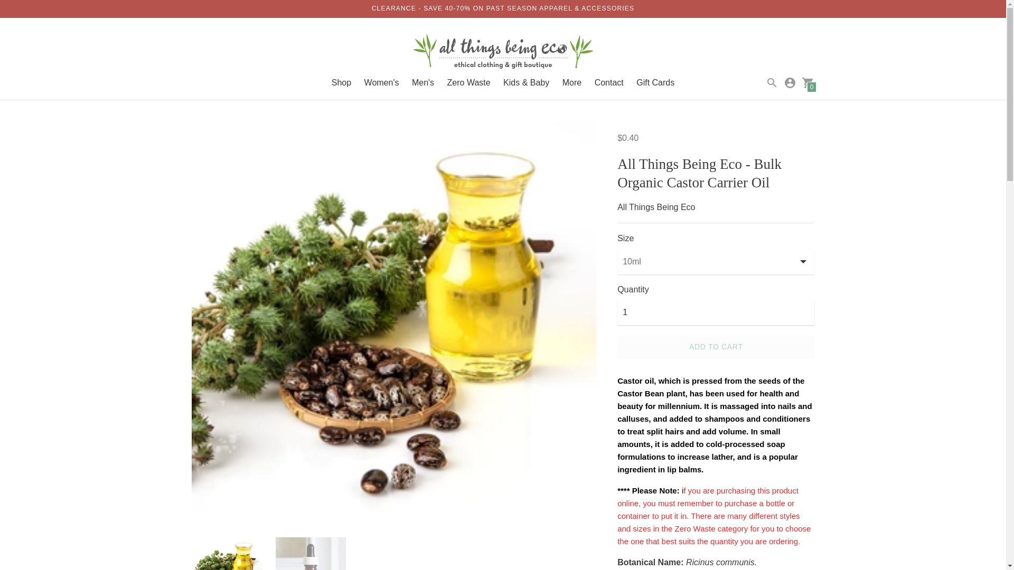 This screenshot has width=1014, height=570. What do you see at coordinates (341, 82) in the screenshot?
I see `Shop` at bounding box center [341, 82].